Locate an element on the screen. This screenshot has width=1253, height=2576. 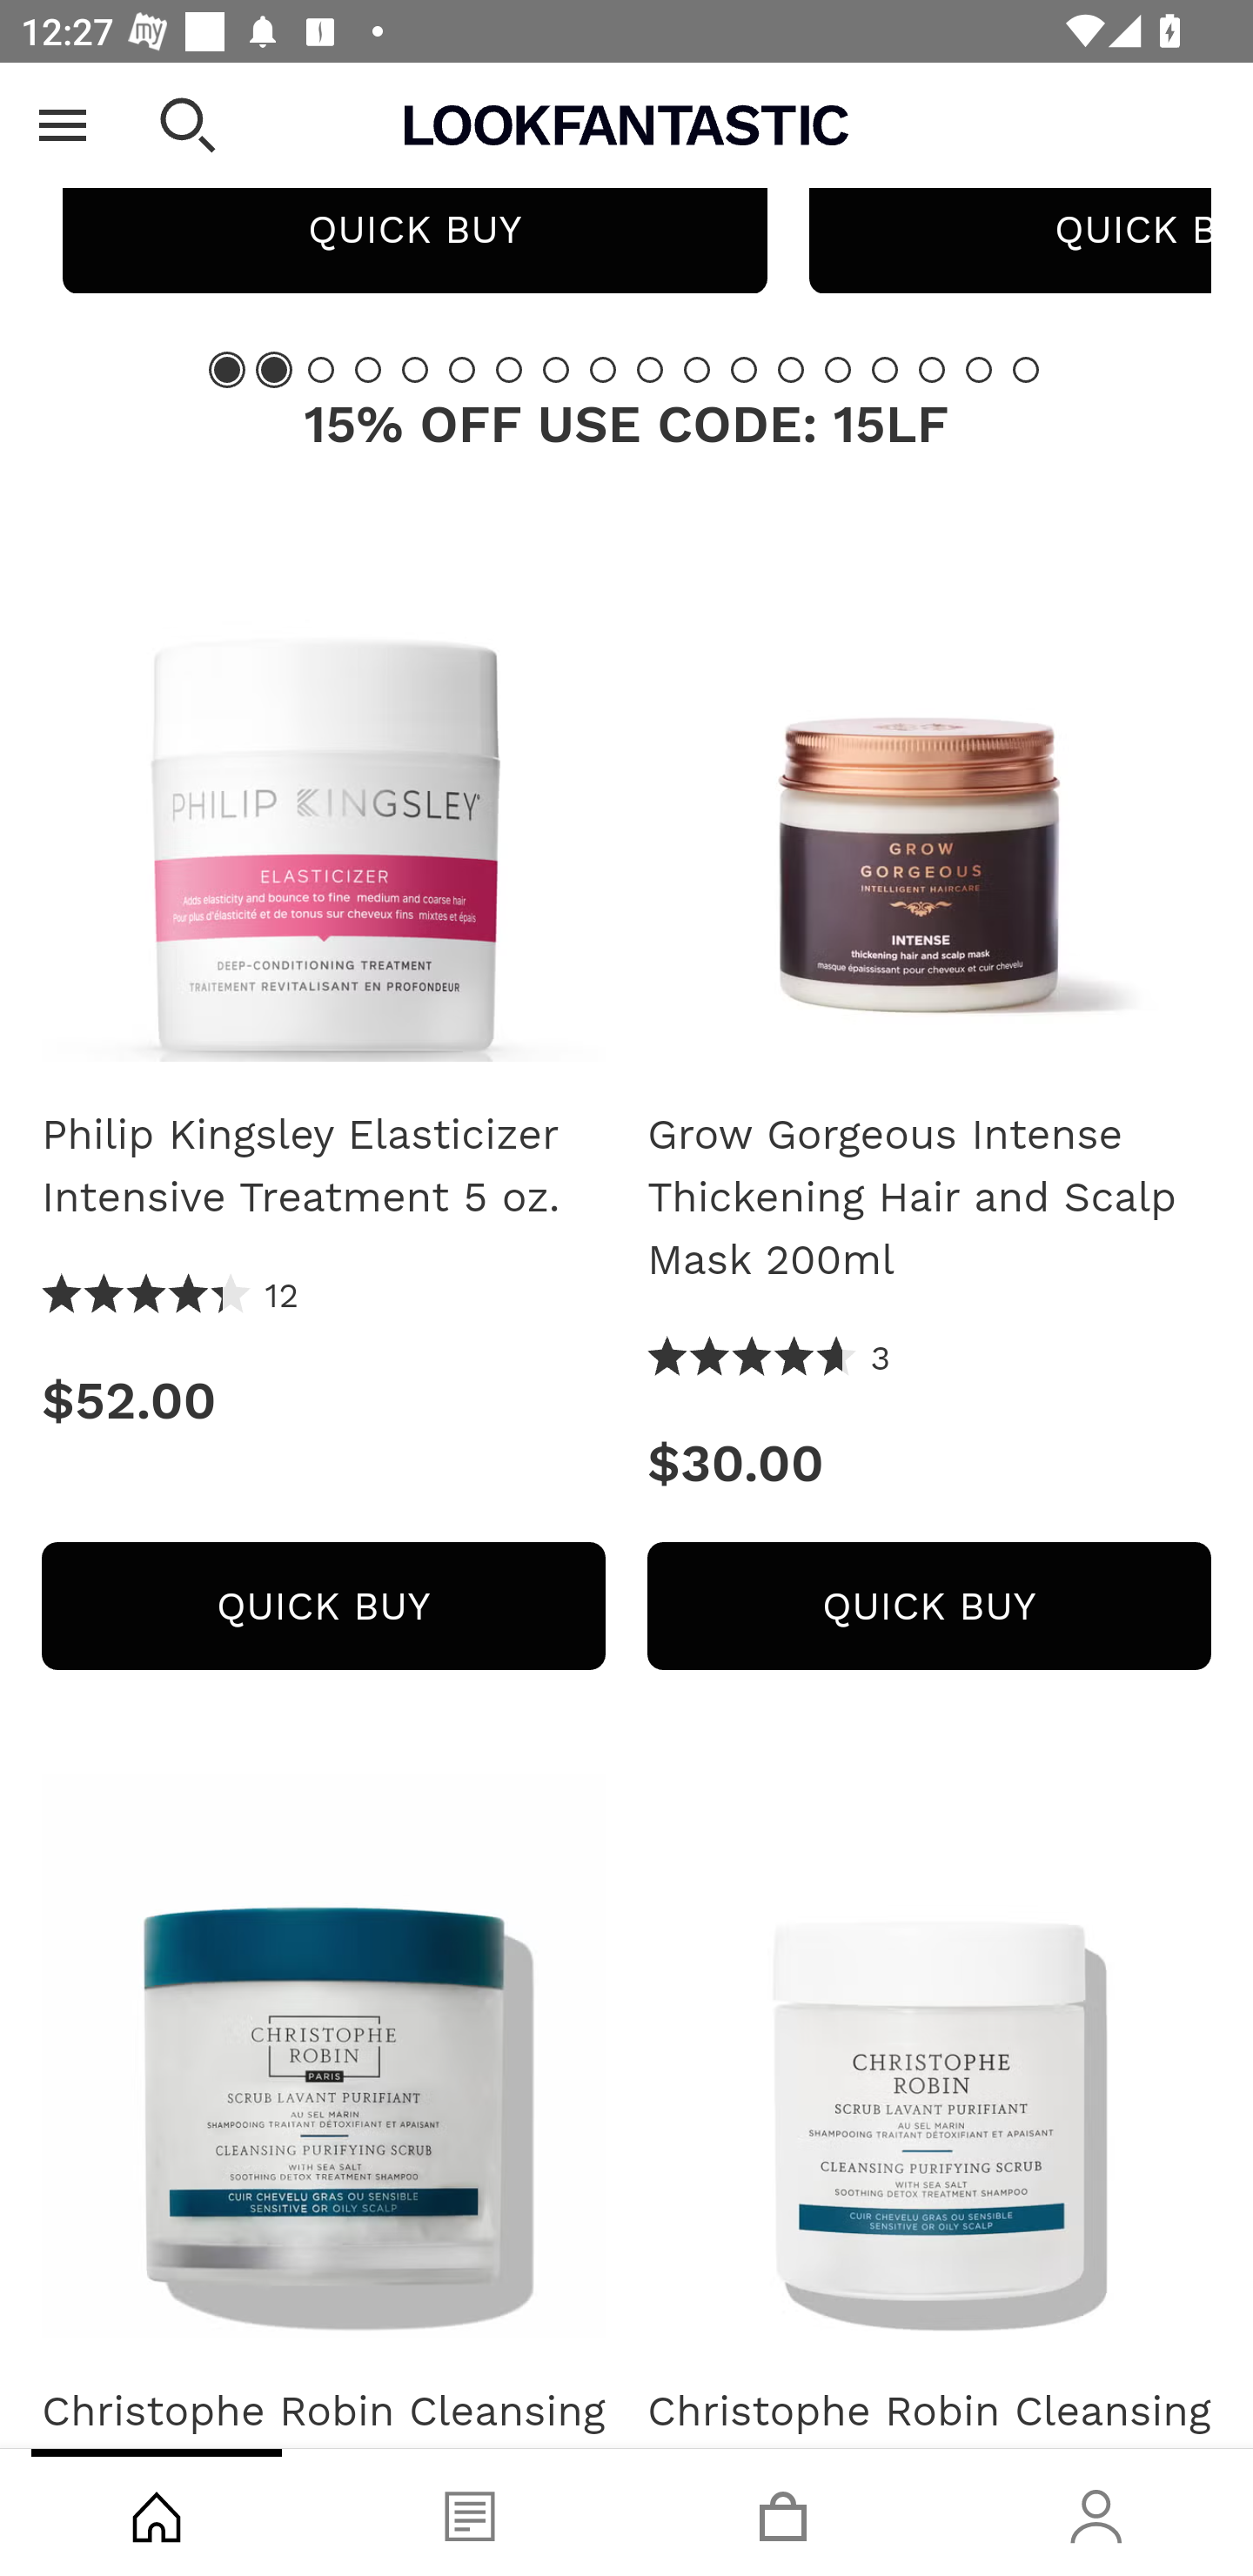
Slide 15 is located at coordinates (885, 369).